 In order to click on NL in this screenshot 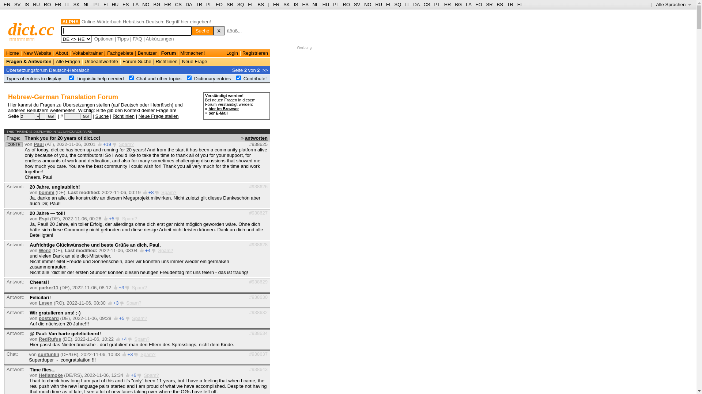, I will do `click(316, 4)`.